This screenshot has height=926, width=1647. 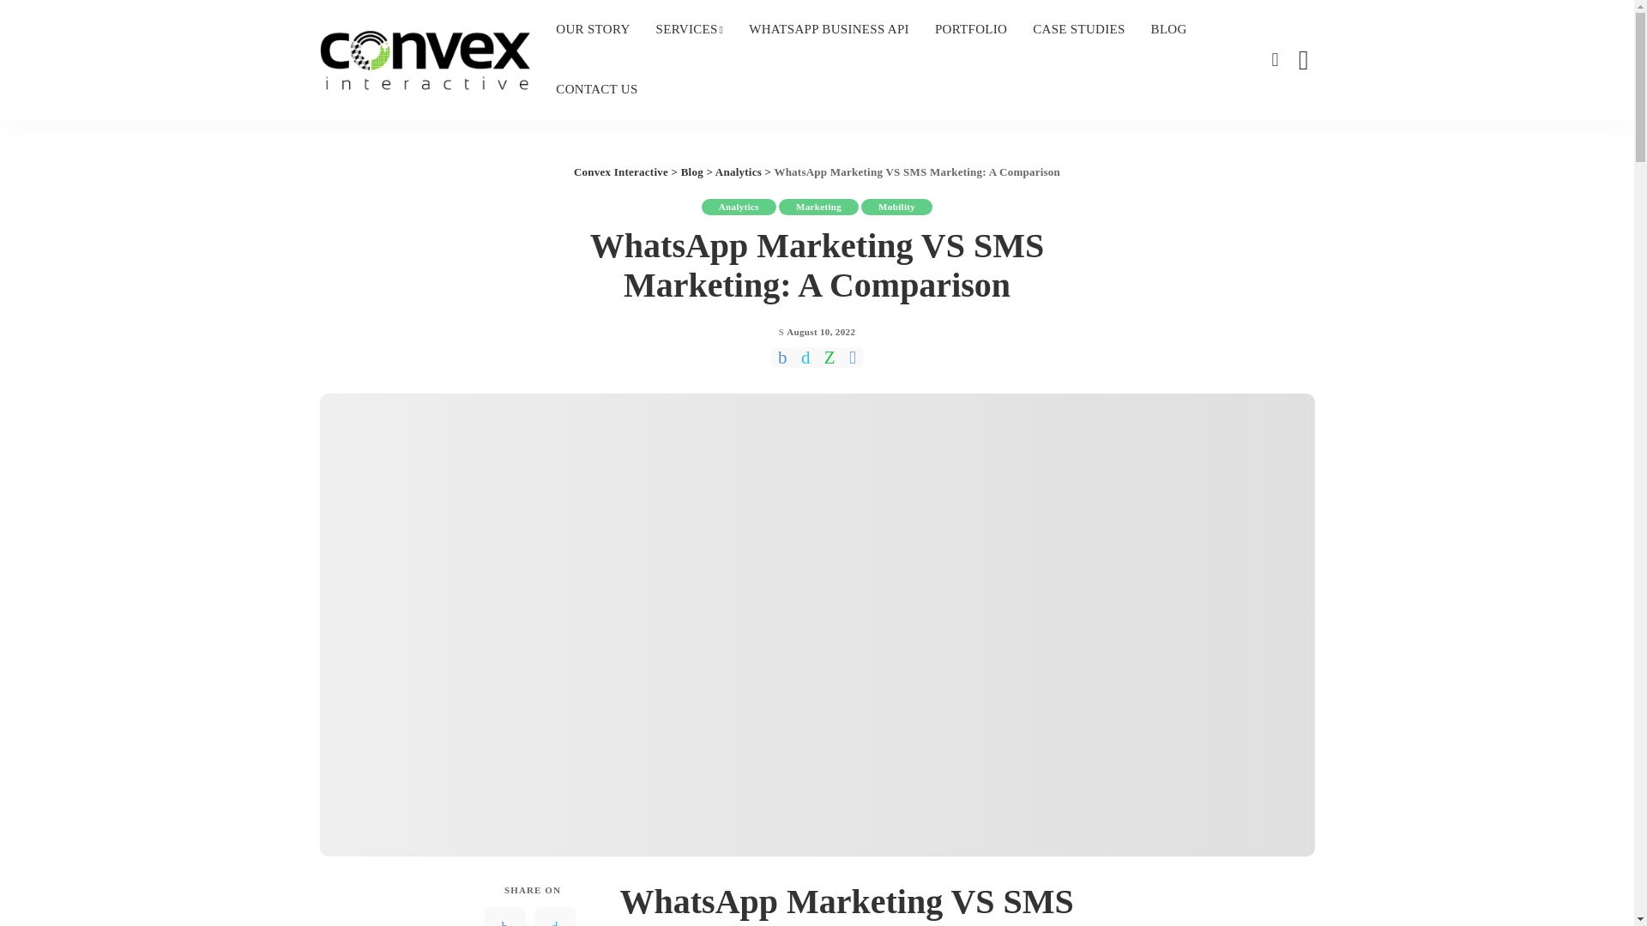 What do you see at coordinates (425, 59) in the screenshot?
I see `Convex Interactive` at bounding box center [425, 59].